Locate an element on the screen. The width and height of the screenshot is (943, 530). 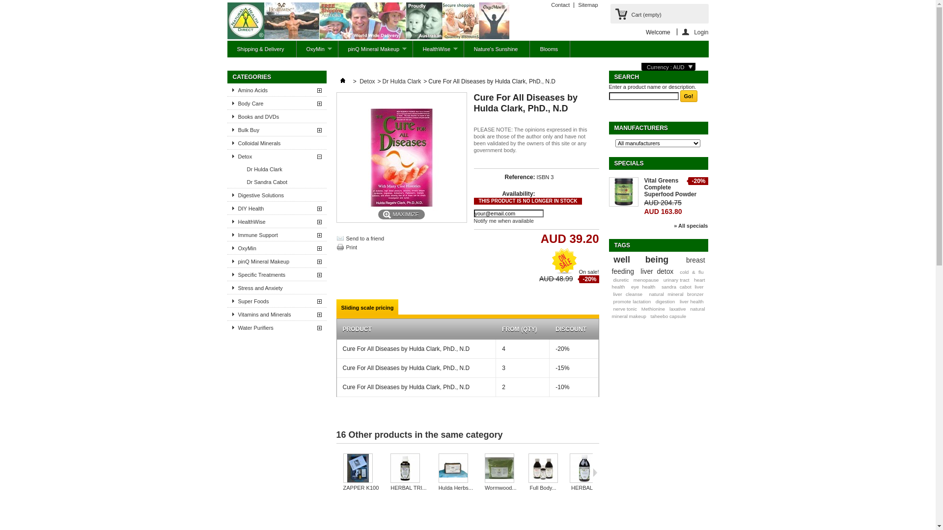
Send to a friend is located at coordinates (365, 238).